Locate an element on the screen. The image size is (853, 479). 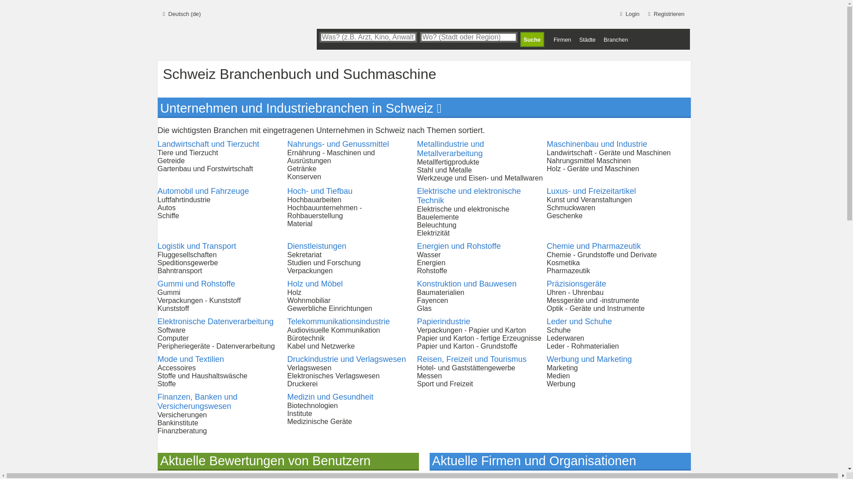
Firmen is located at coordinates (562, 40).